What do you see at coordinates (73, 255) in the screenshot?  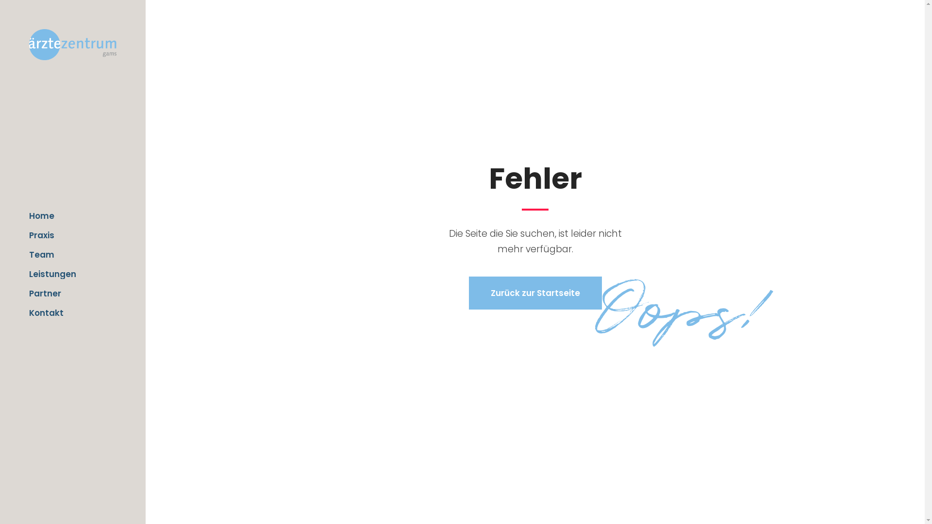 I see `Team` at bounding box center [73, 255].